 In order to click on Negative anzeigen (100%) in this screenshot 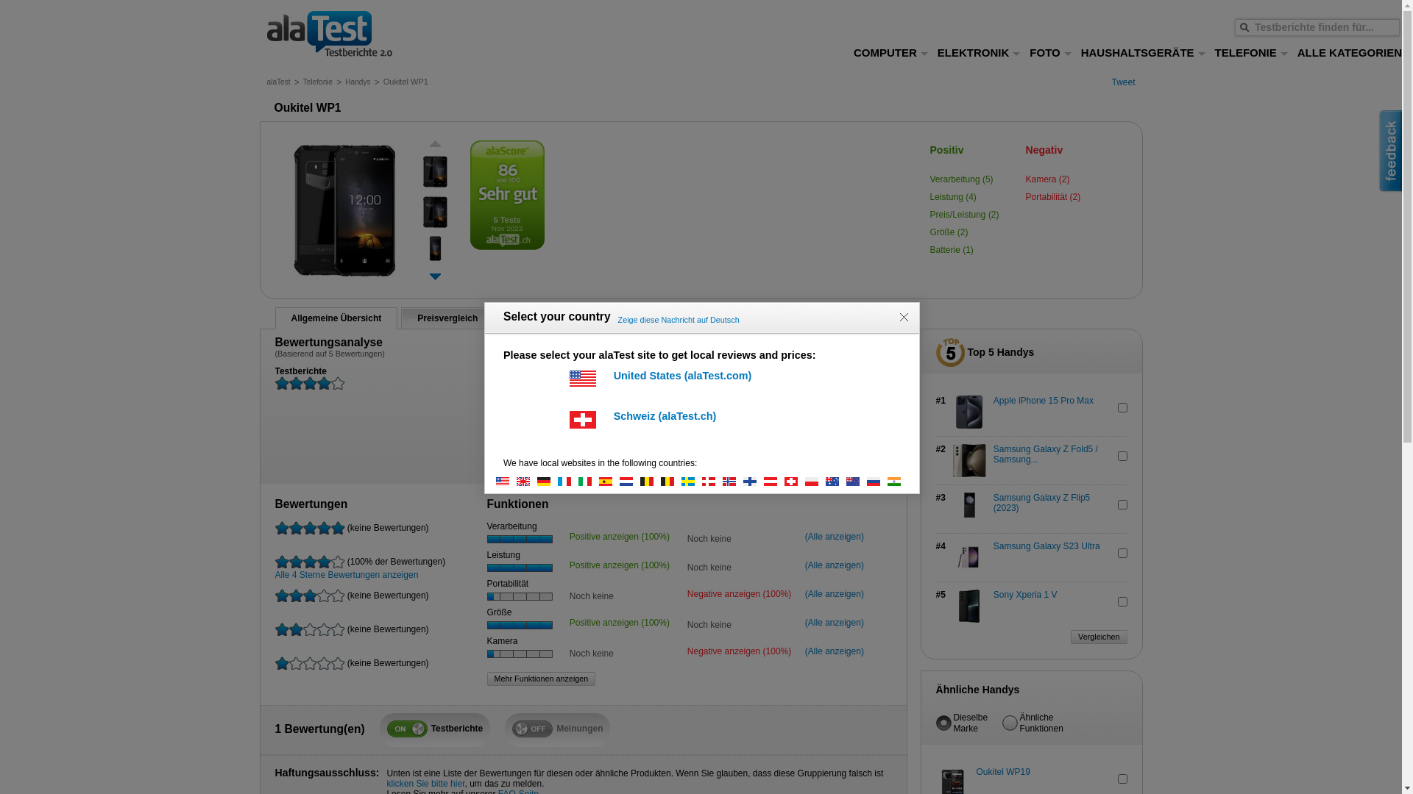, I will do `click(743, 651)`.